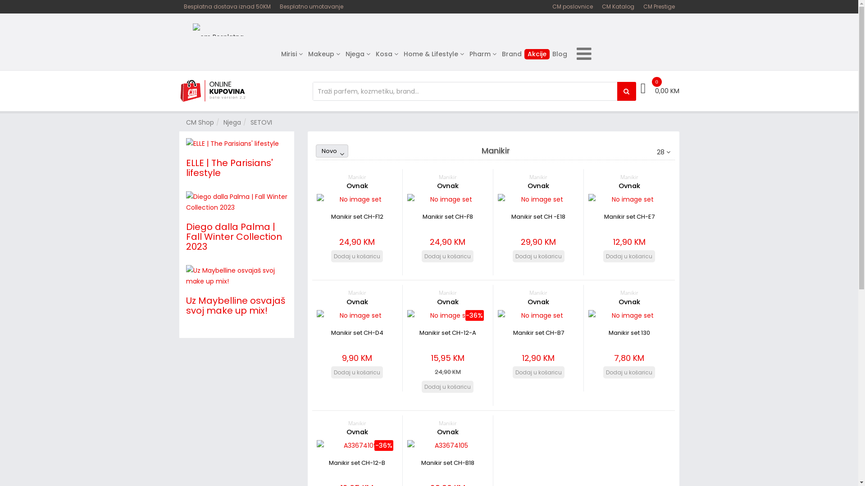 The height and width of the screenshot is (486, 865). I want to click on Manikir set CH-F12, so click(357, 217).